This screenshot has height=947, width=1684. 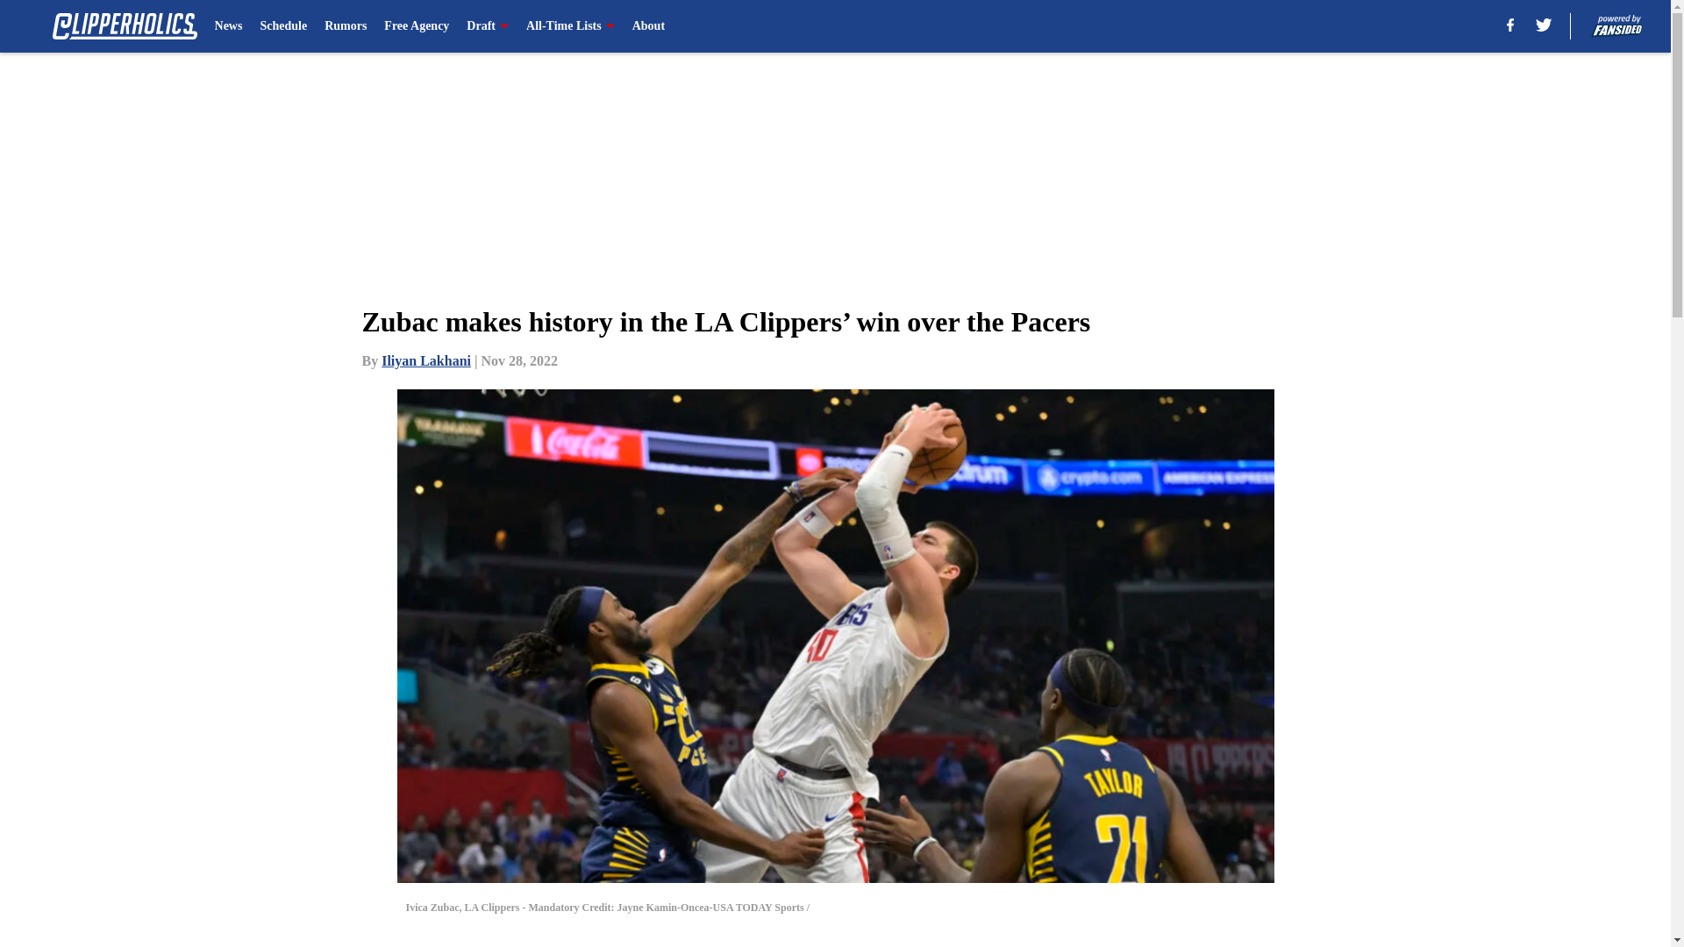 I want to click on Free Agency, so click(x=416, y=26).